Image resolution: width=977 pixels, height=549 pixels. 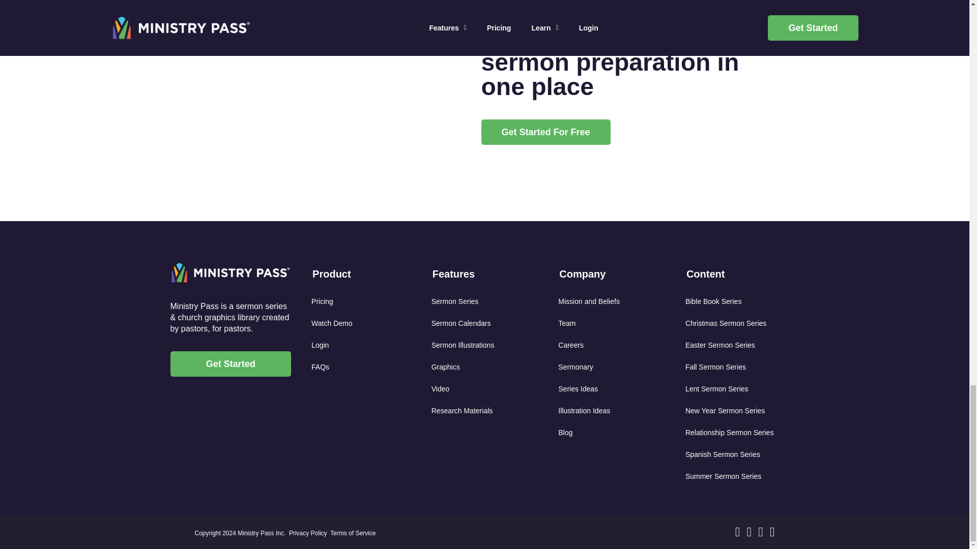 I want to click on Sermon Calendars, so click(x=489, y=323).